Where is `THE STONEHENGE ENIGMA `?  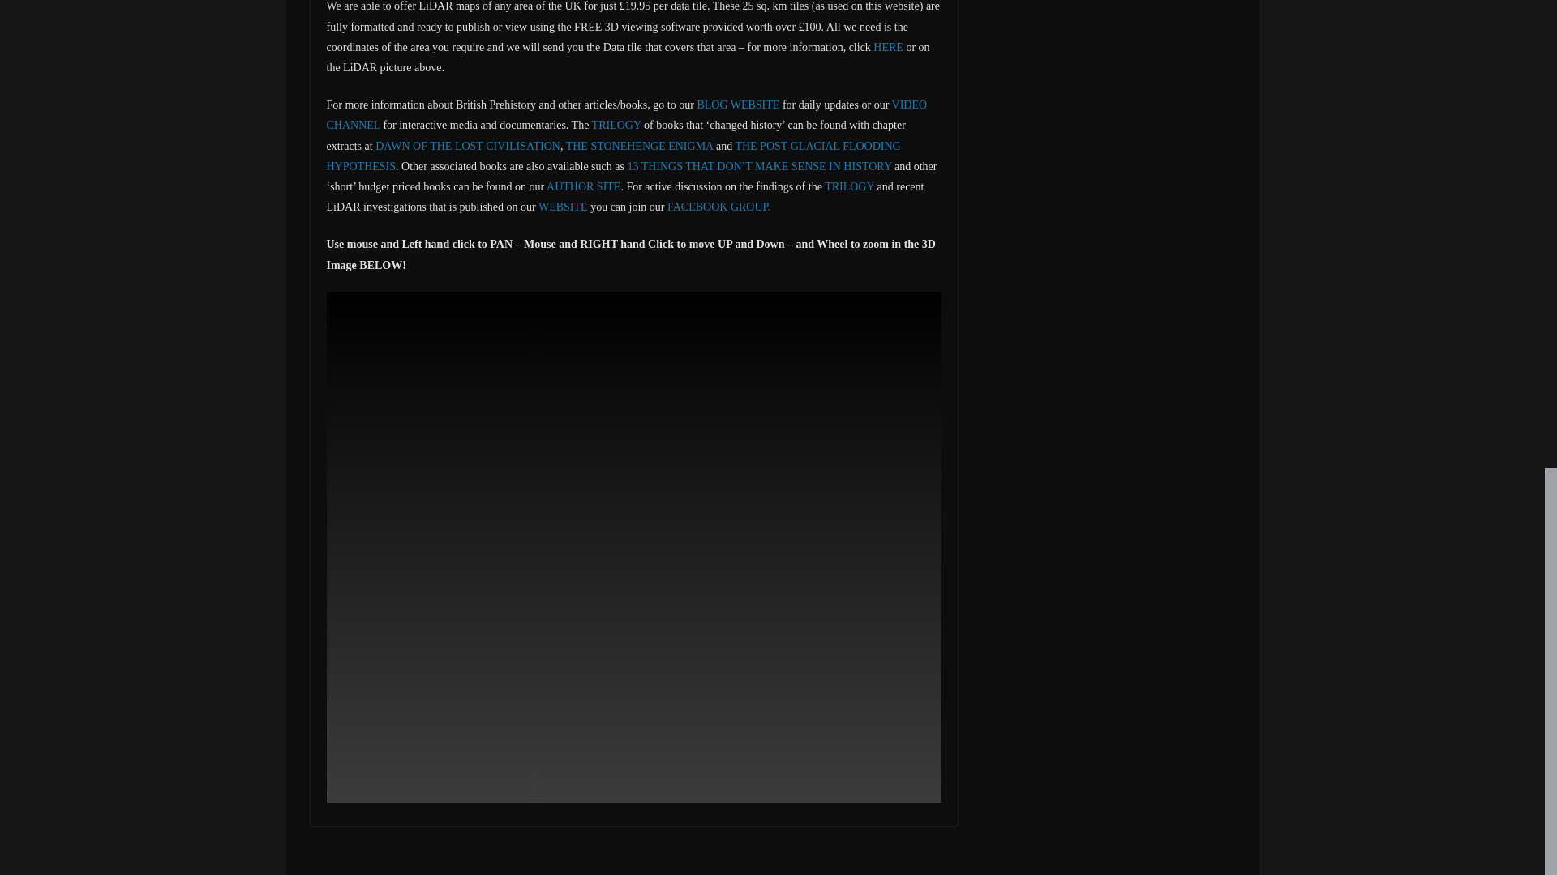 THE STONEHENGE ENIGMA  is located at coordinates (641, 146).